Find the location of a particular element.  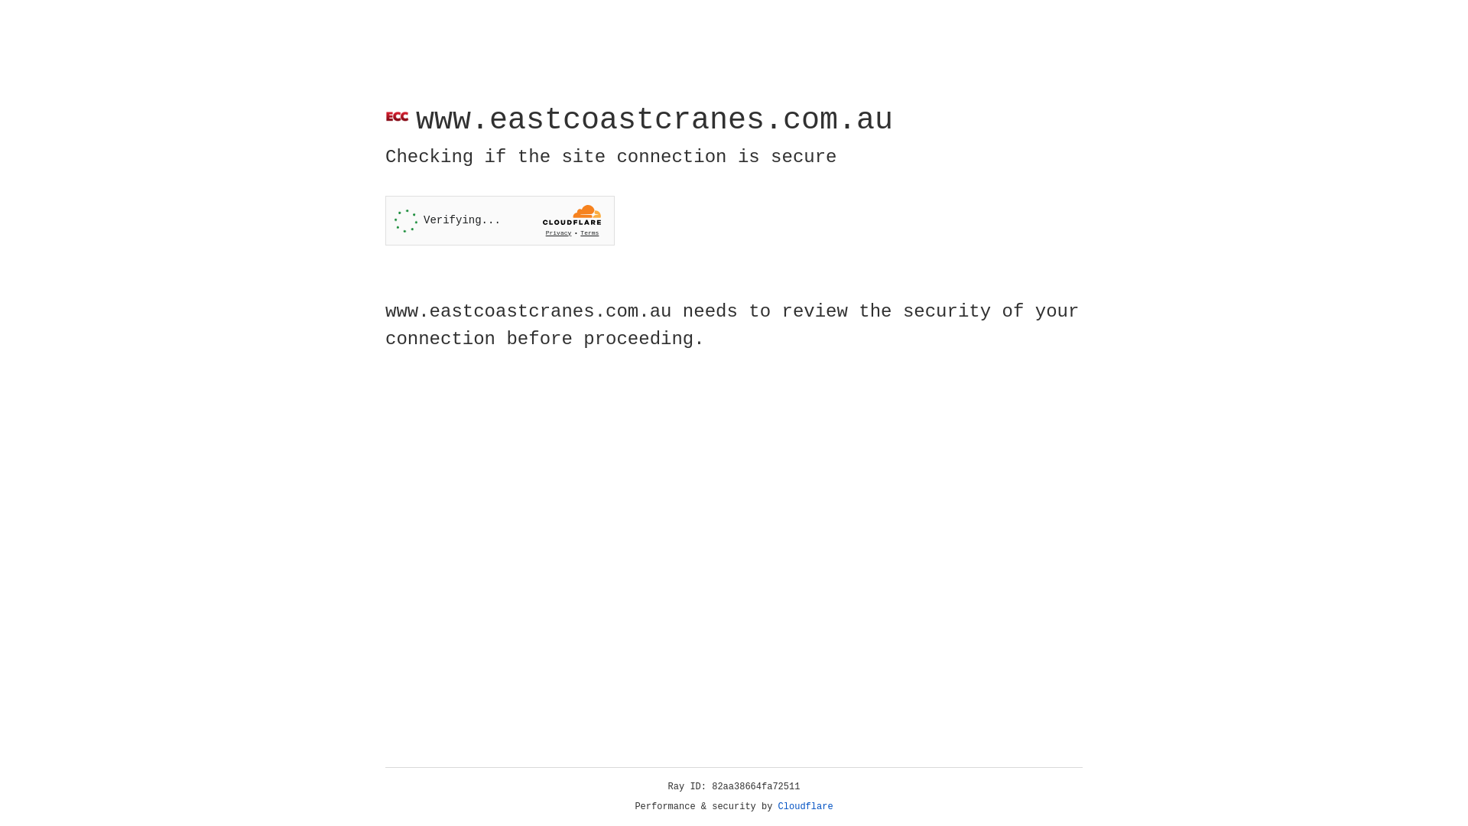

Widget containing a Cloudflare security challenge is located at coordinates (500, 220).